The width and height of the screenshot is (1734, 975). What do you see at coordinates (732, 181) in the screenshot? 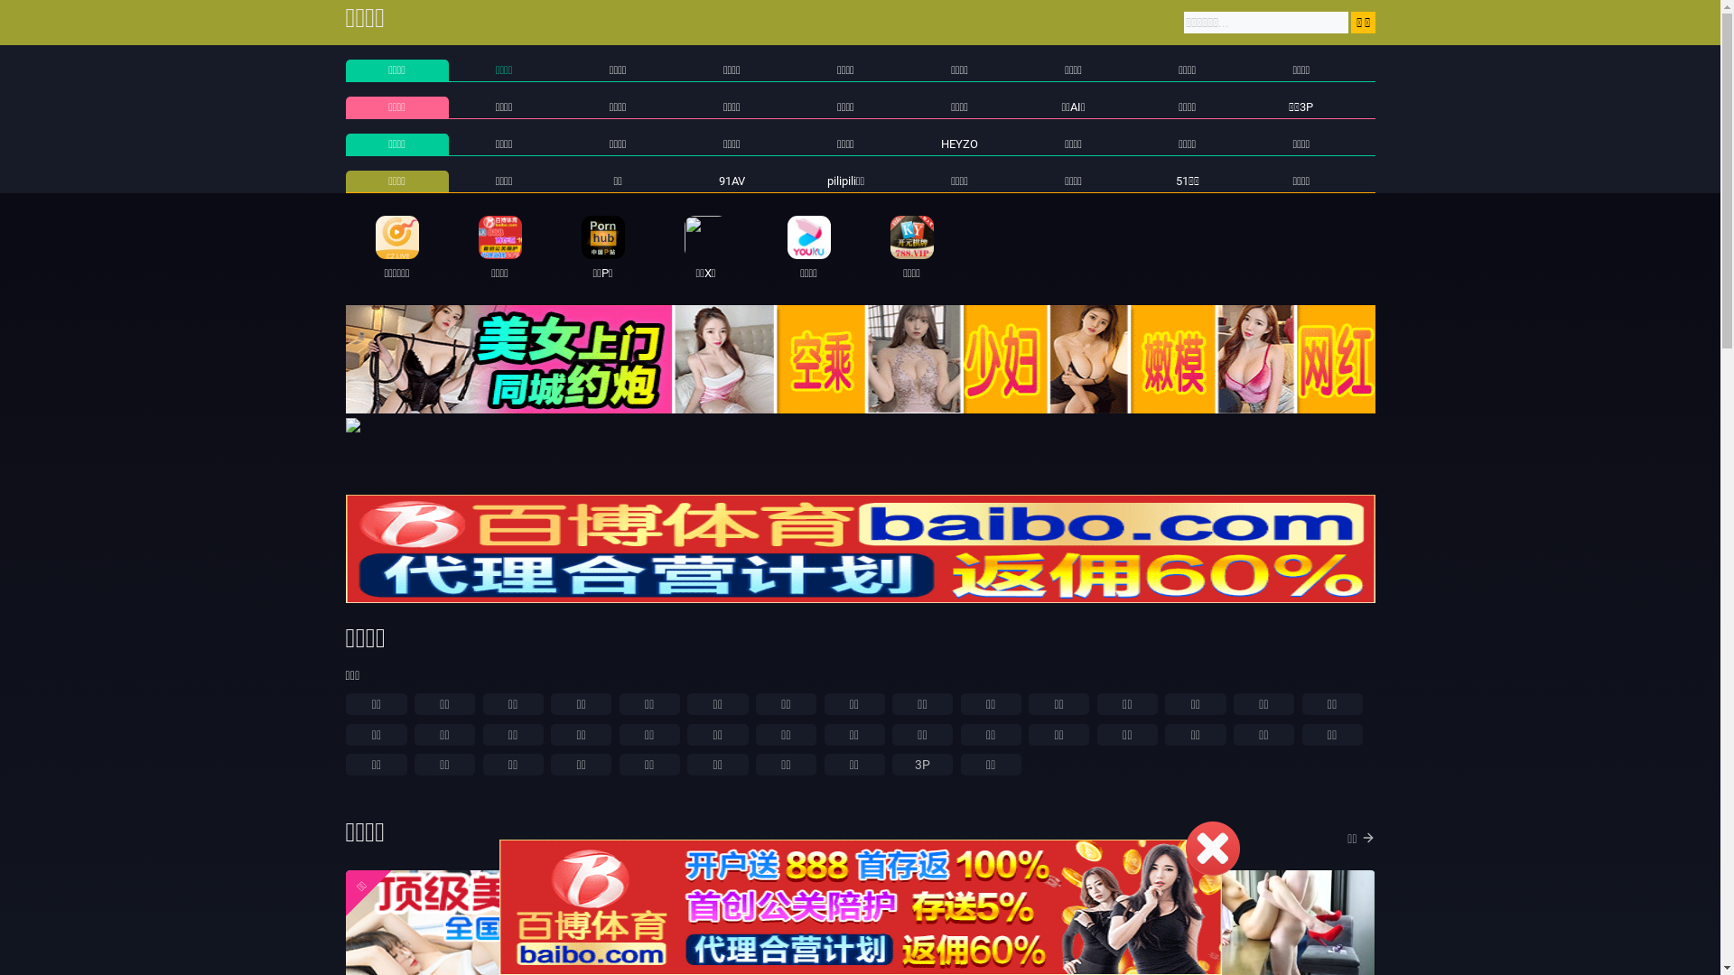
I see `91AV` at bounding box center [732, 181].